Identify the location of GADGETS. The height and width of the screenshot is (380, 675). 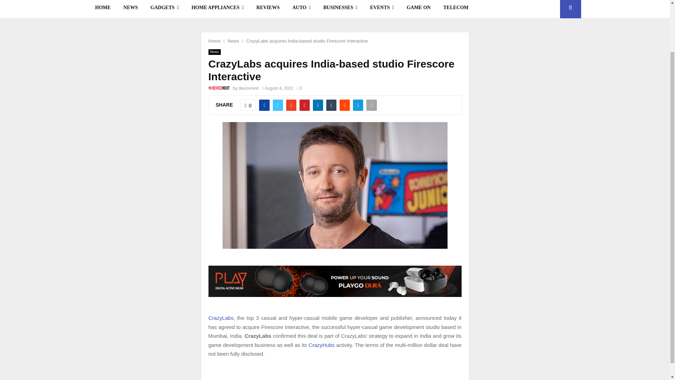
(165, 9).